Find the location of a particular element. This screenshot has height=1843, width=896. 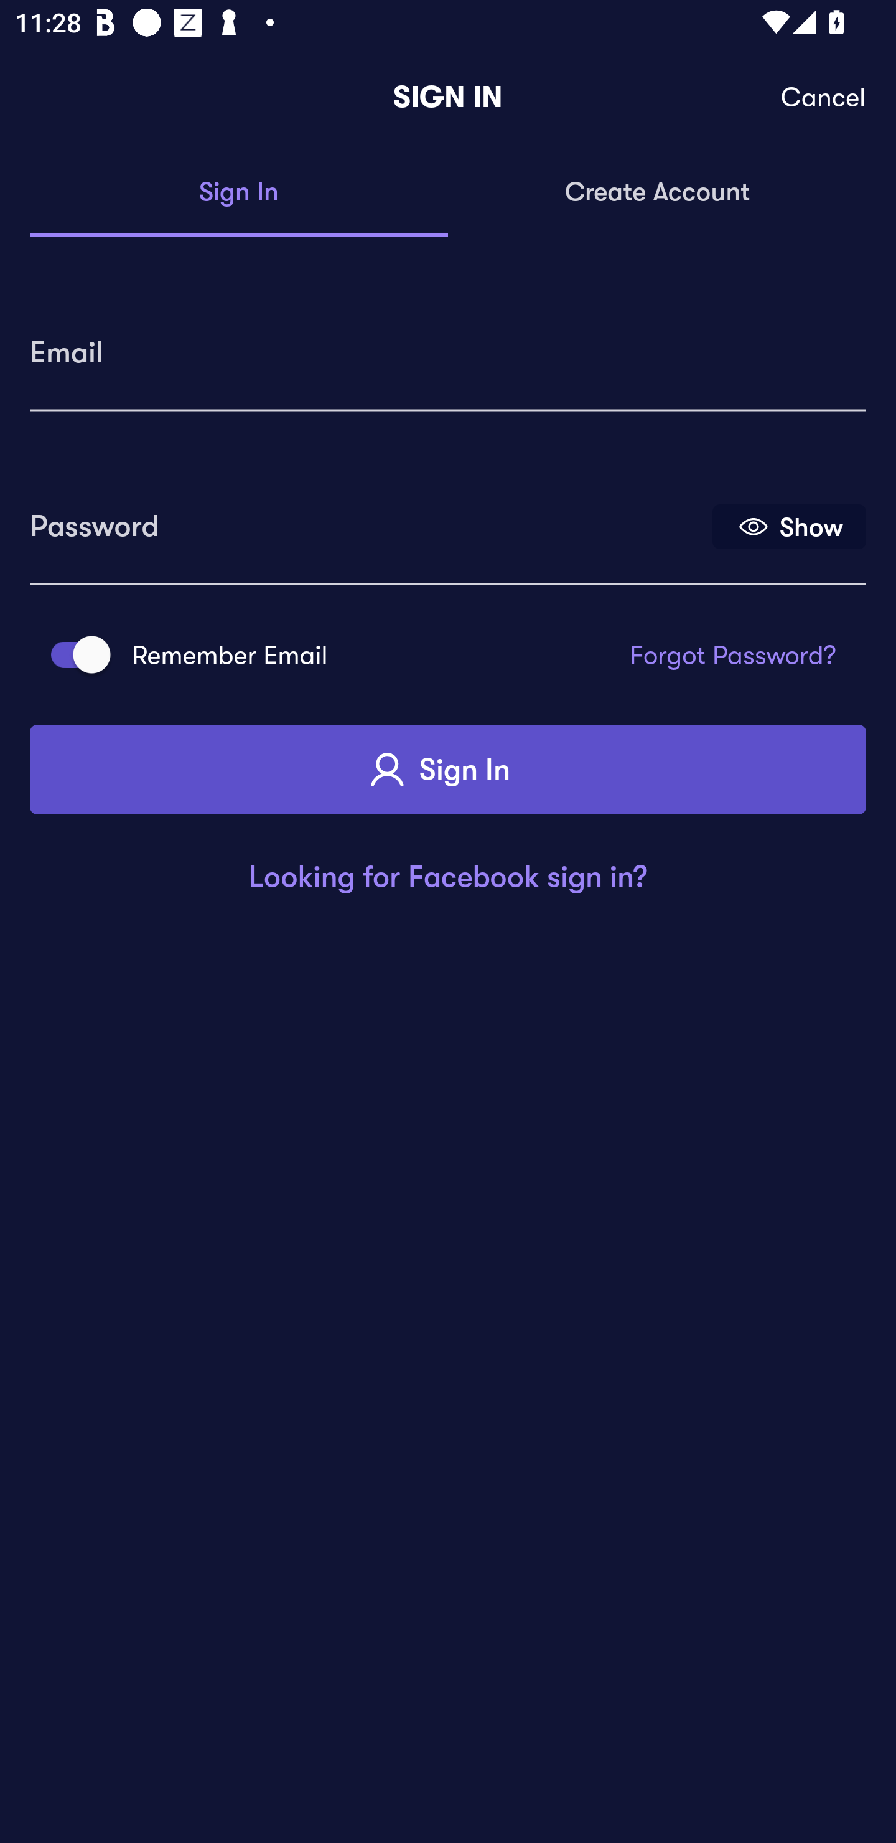

Create Account is located at coordinates (657, 193).